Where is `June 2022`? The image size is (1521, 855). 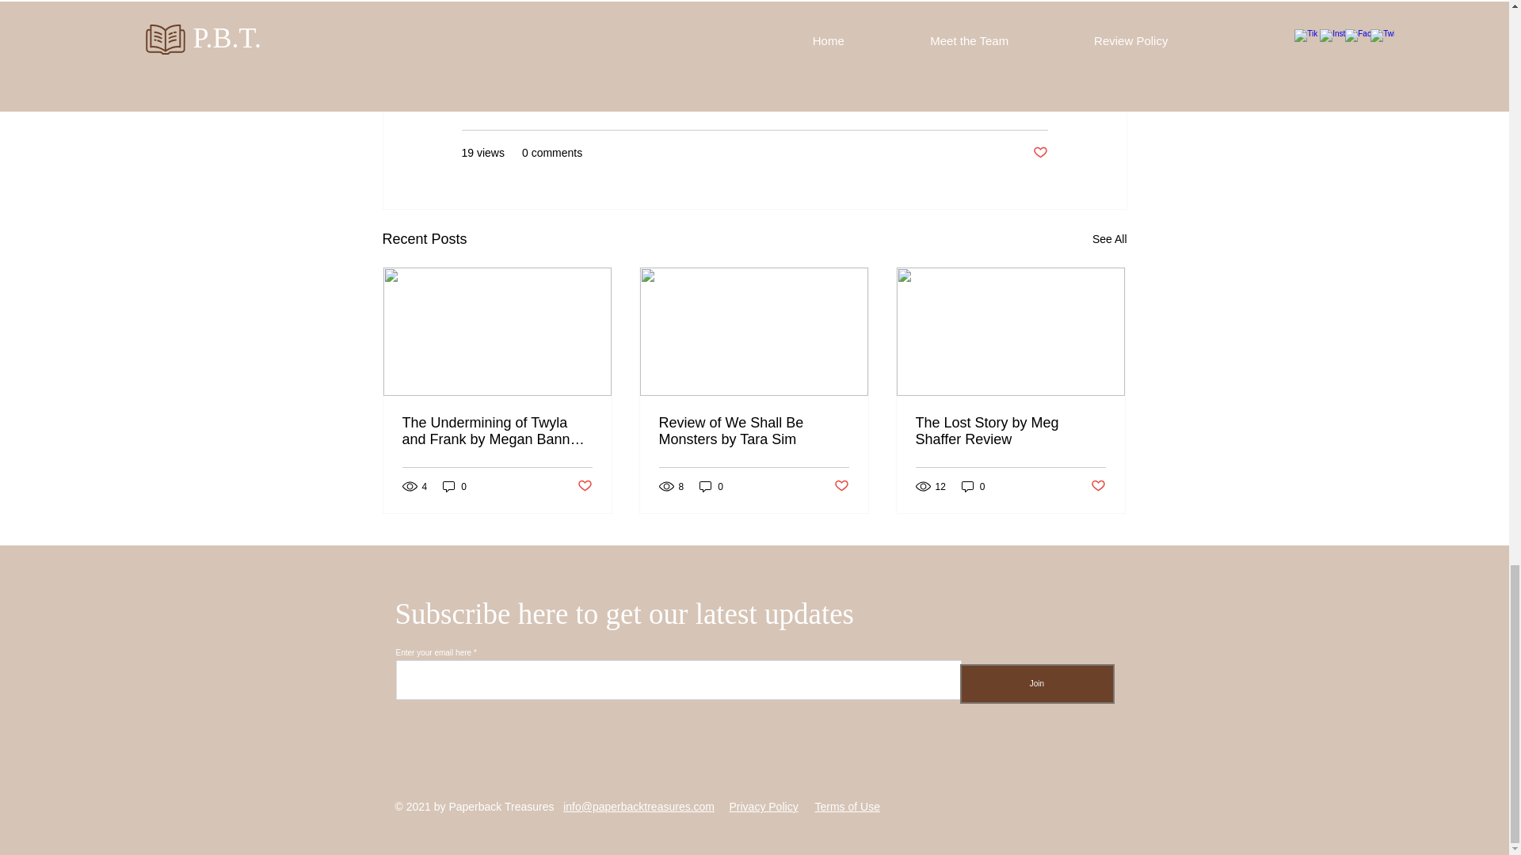
June 2022 is located at coordinates (734, 46).